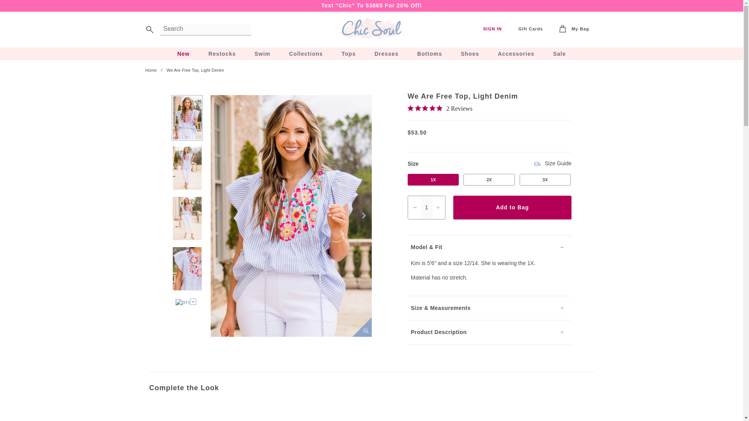 The image size is (749, 421). Describe the element at coordinates (492, 29) in the screenshot. I see `SIGN IN` at that location.